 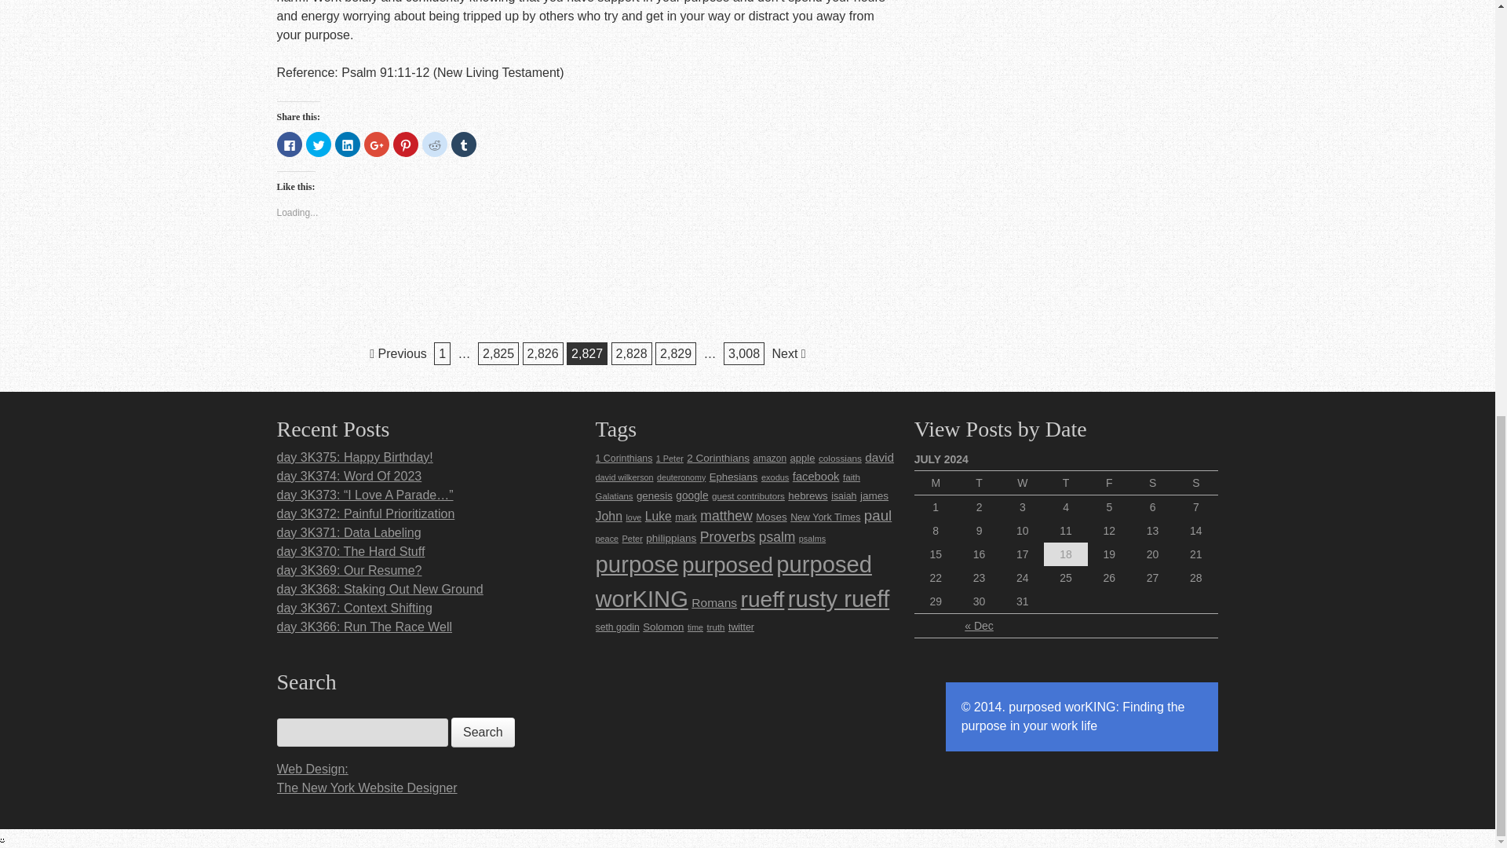 What do you see at coordinates (498, 353) in the screenshot?
I see `2,825` at bounding box center [498, 353].